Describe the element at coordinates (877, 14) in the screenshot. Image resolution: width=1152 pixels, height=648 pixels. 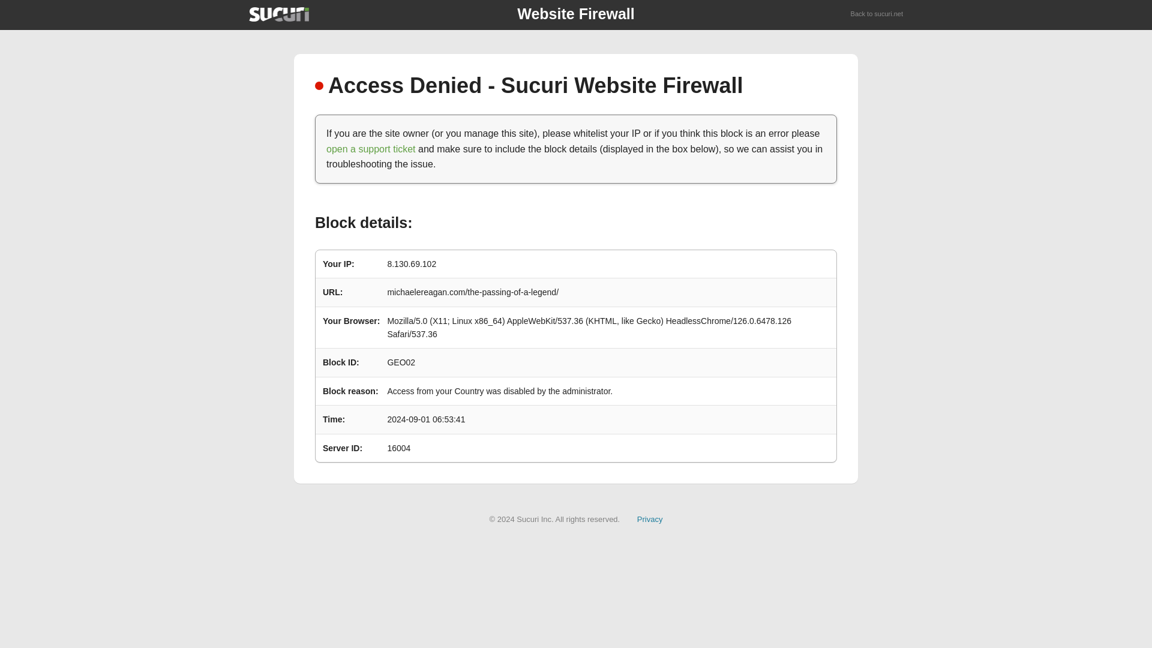
I see `Back to sucuri.net` at that location.